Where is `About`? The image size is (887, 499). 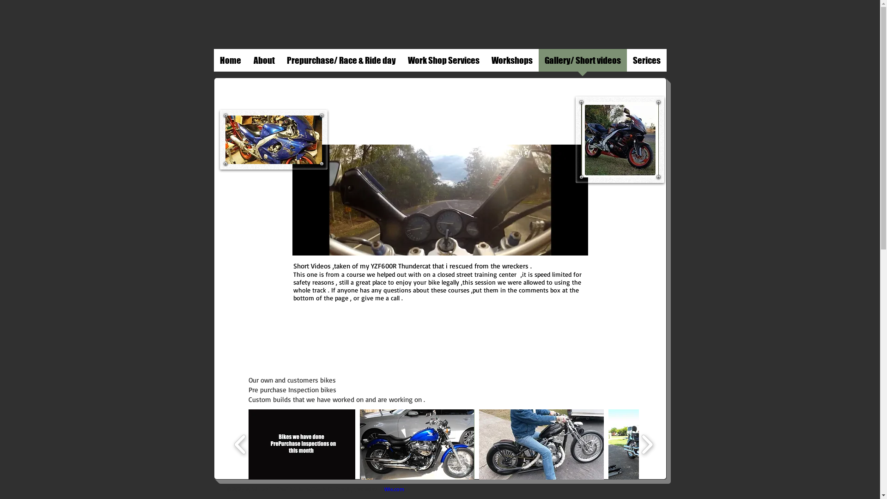
About is located at coordinates (264, 63).